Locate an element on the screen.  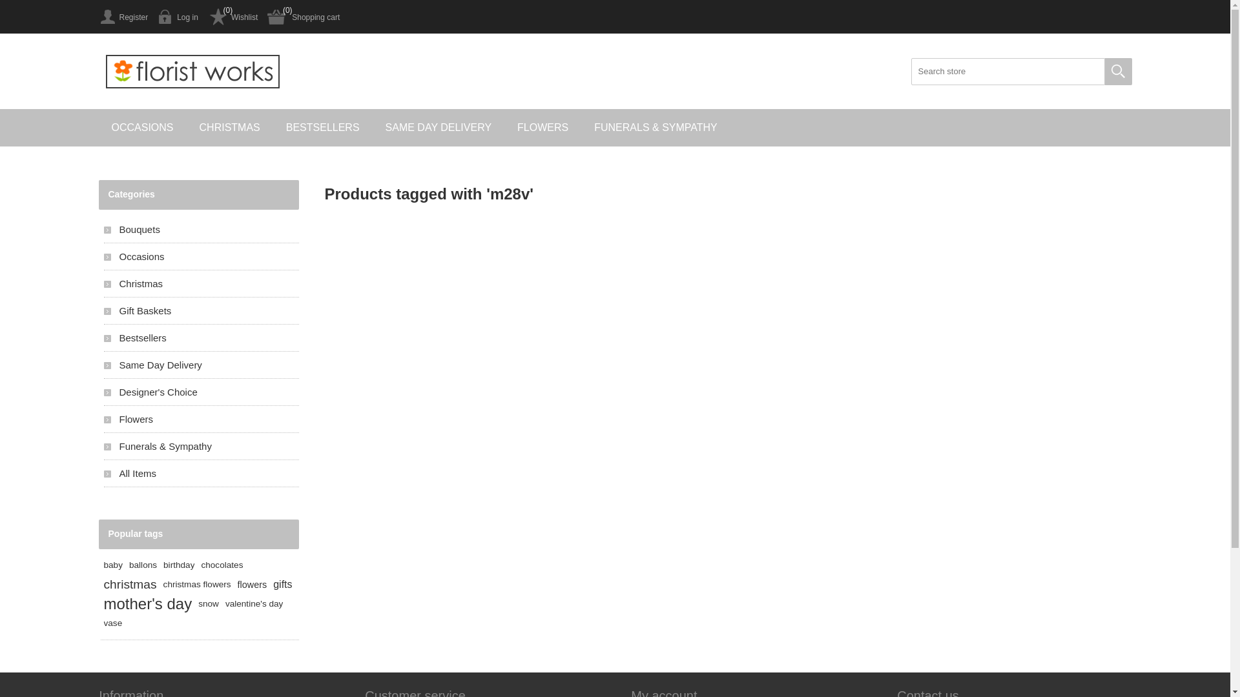
SAME DAY DELIVERY is located at coordinates (439, 128).